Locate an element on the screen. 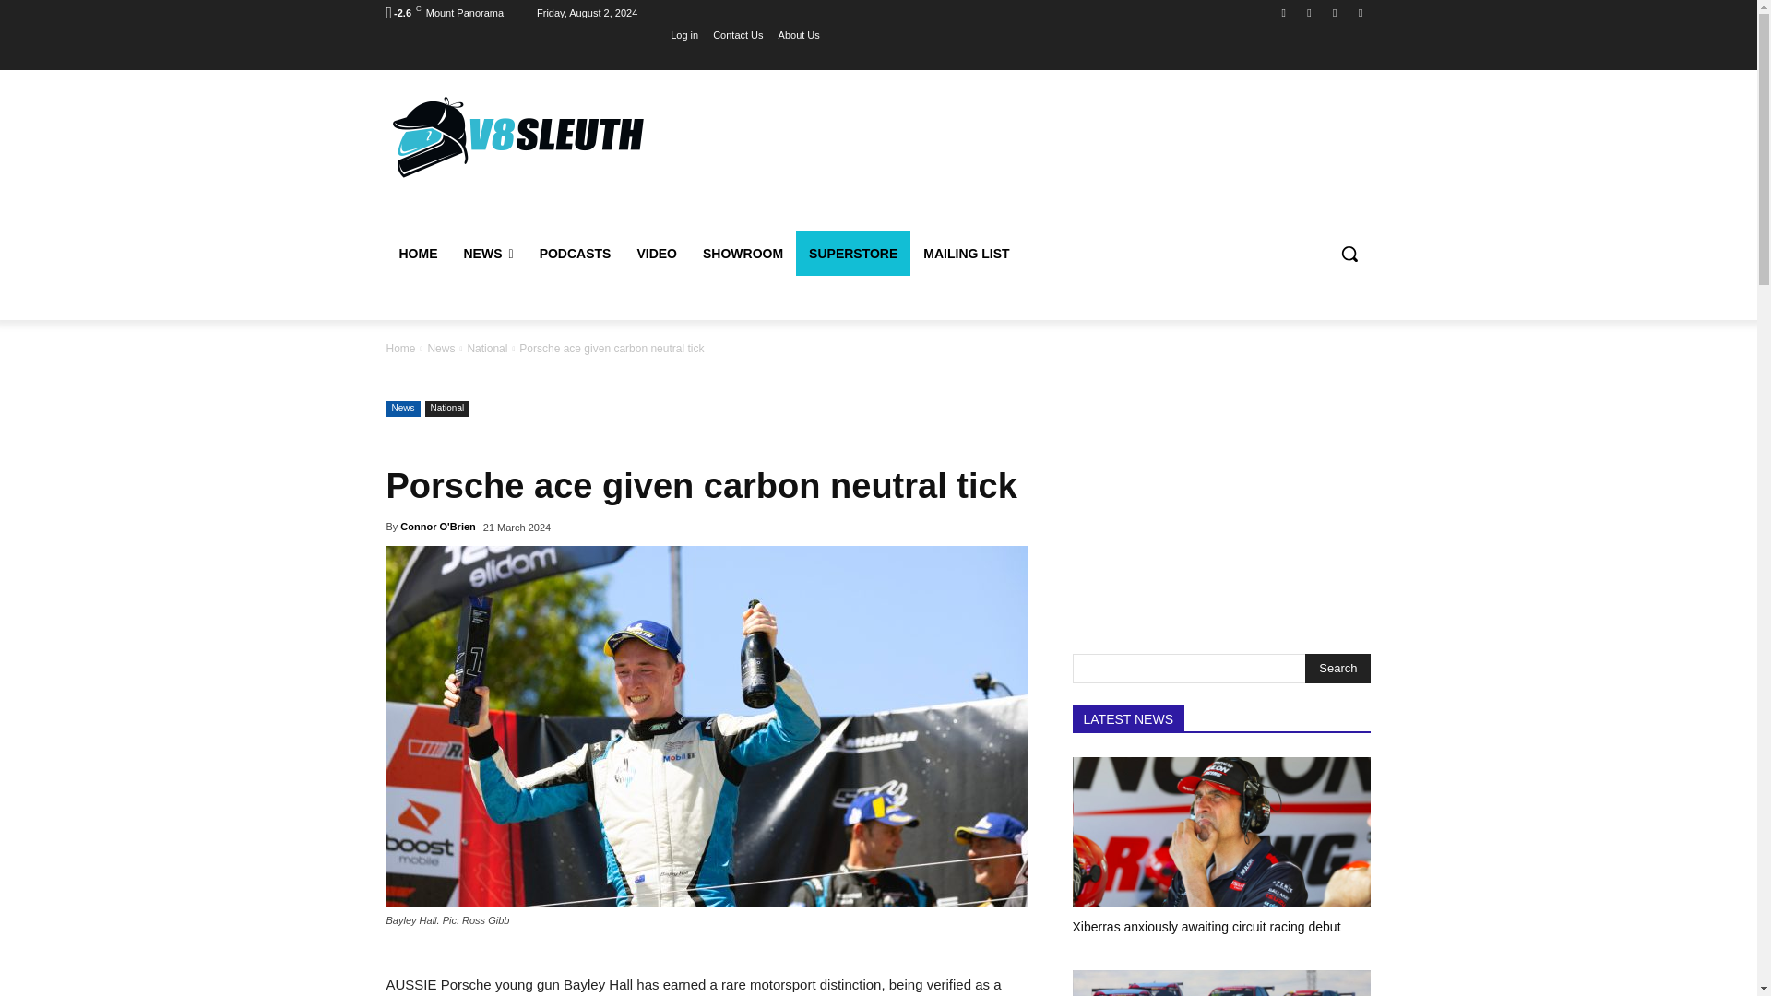  Facebook is located at coordinates (1284, 12).